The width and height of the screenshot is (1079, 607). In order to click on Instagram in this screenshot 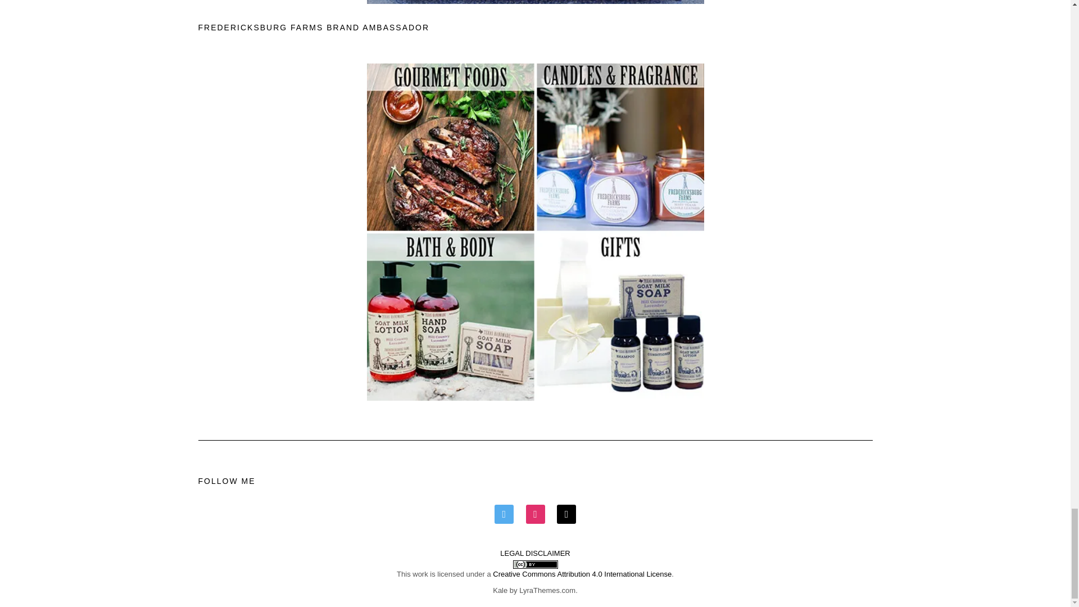, I will do `click(535, 514)`.